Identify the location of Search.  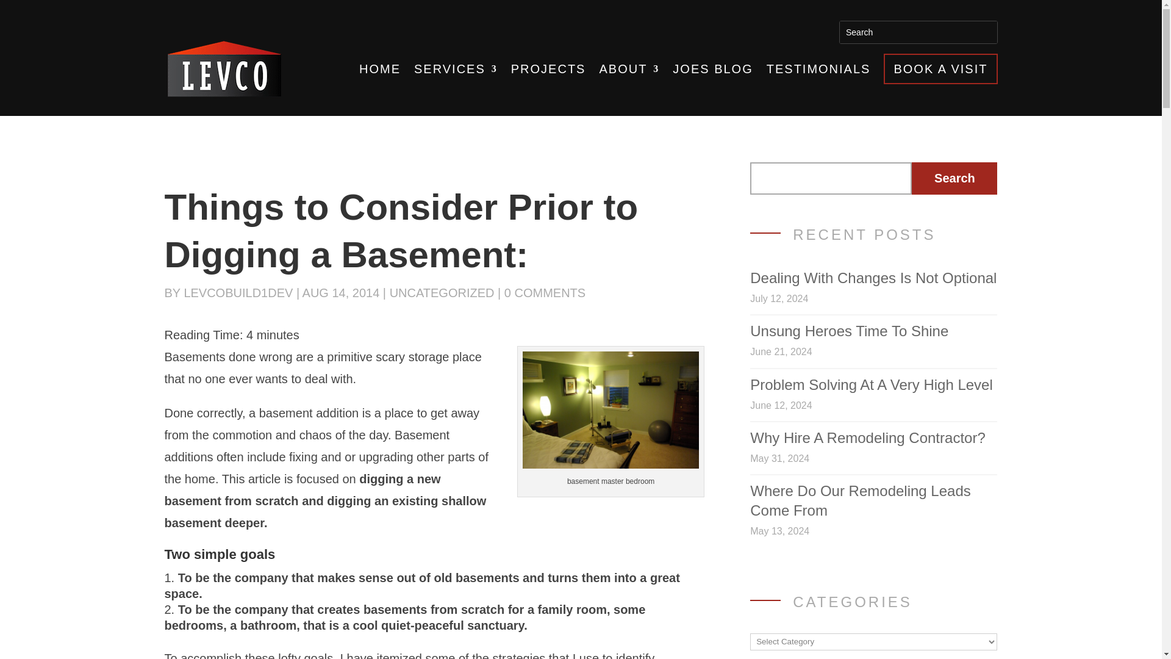
(954, 178).